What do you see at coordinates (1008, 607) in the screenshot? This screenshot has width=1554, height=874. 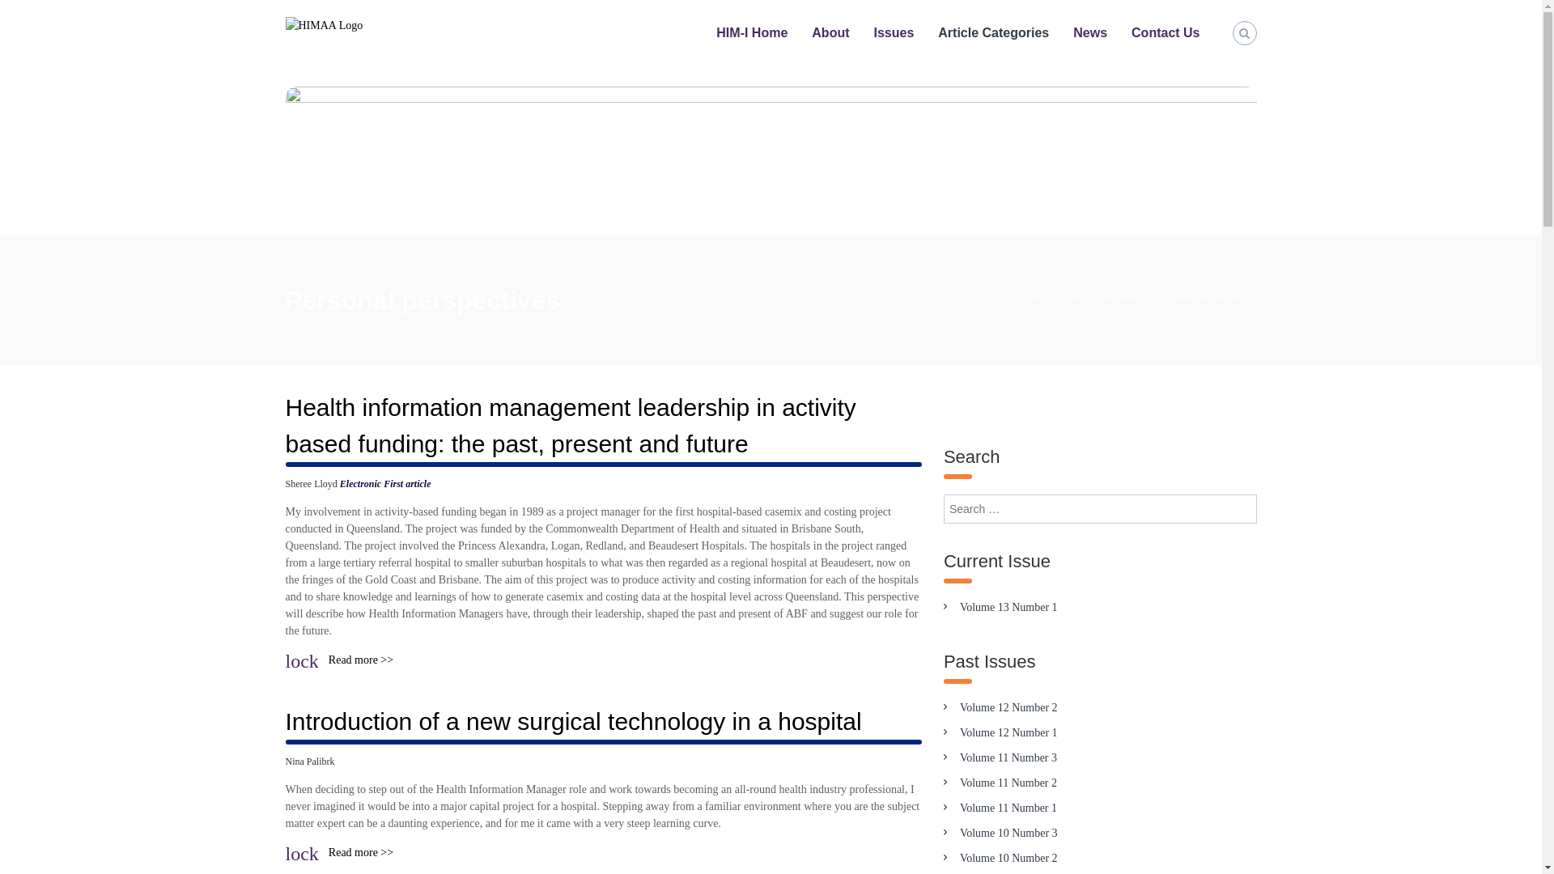 I see `Volume 13 Number 1` at bounding box center [1008, 607].